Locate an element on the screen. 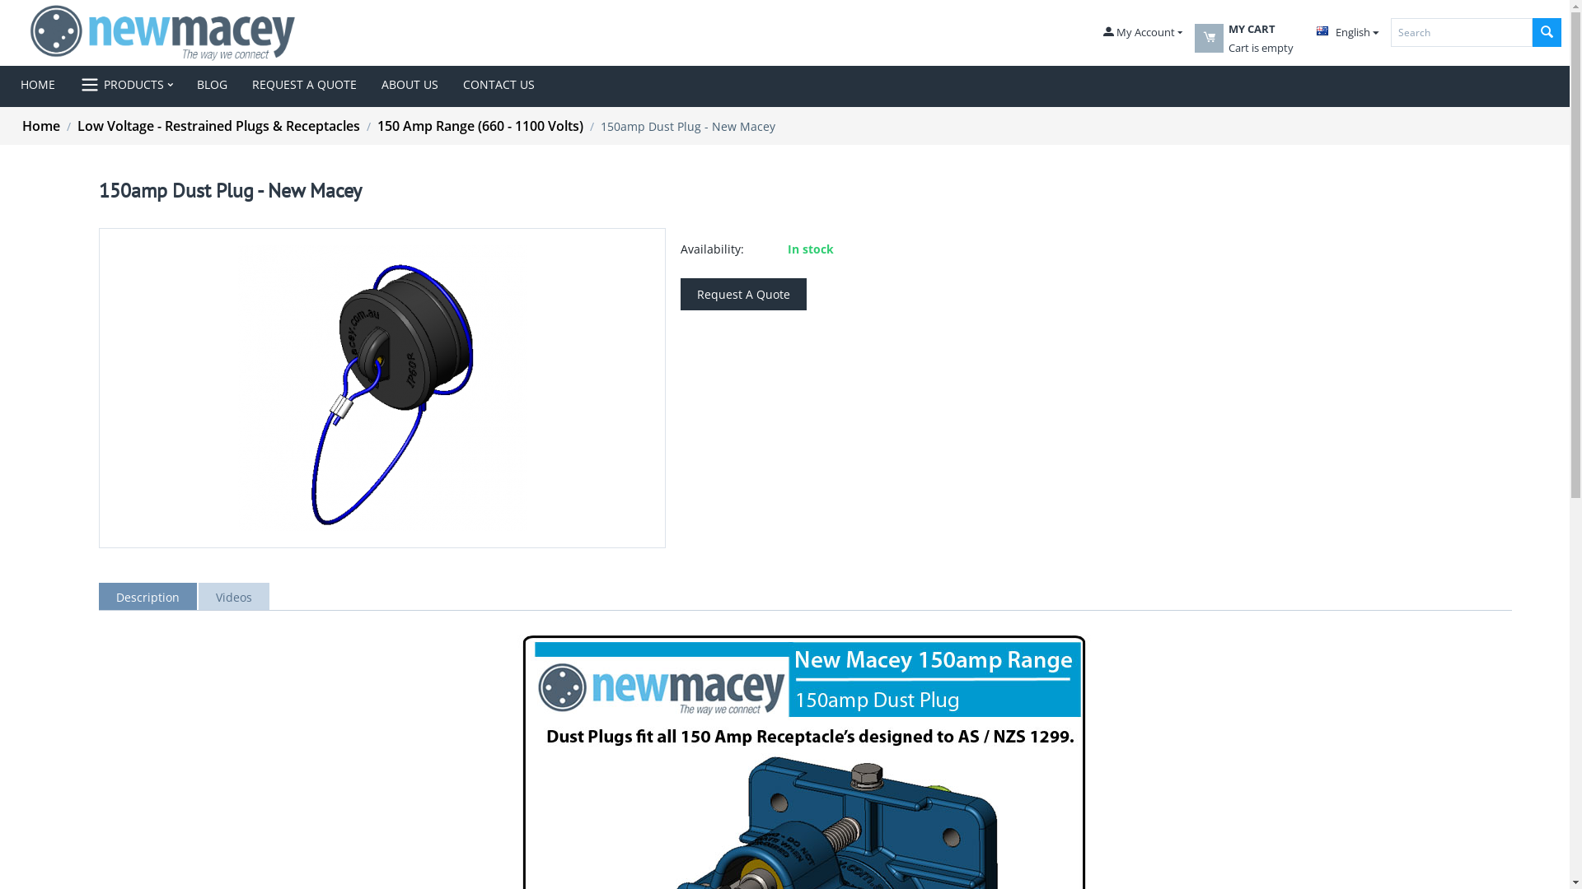  150 Amp Range (660 - 1100 Volts) is located at coordinates (480, 126).